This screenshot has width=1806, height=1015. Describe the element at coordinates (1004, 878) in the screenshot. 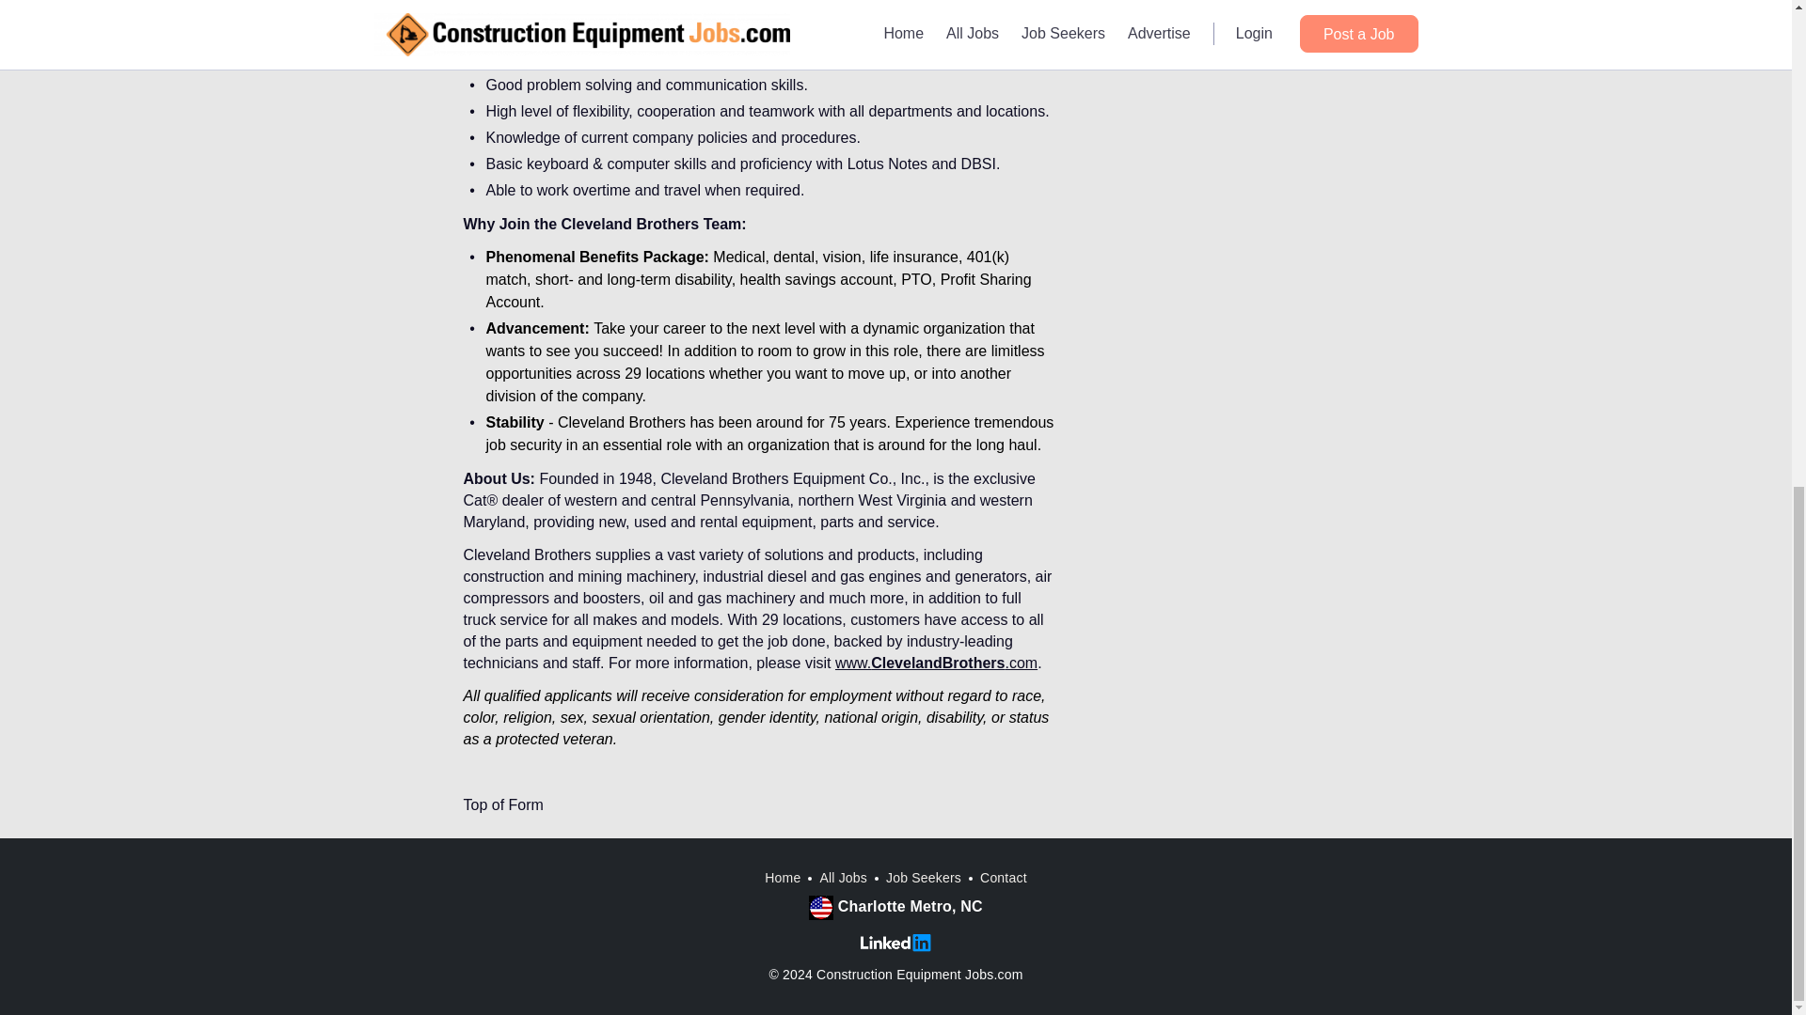

I see `Contact` at that location.